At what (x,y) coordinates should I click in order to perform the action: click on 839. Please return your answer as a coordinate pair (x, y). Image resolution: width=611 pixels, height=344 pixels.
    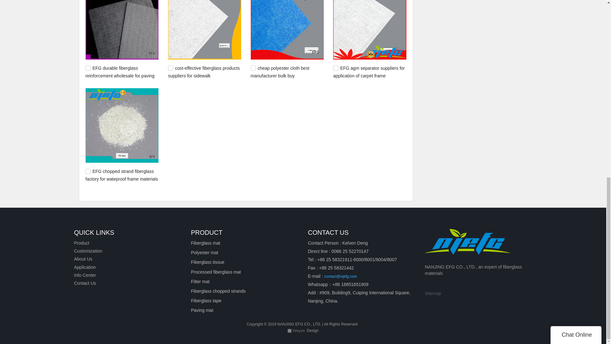
    Looking at the image, I should click on (253, 68).